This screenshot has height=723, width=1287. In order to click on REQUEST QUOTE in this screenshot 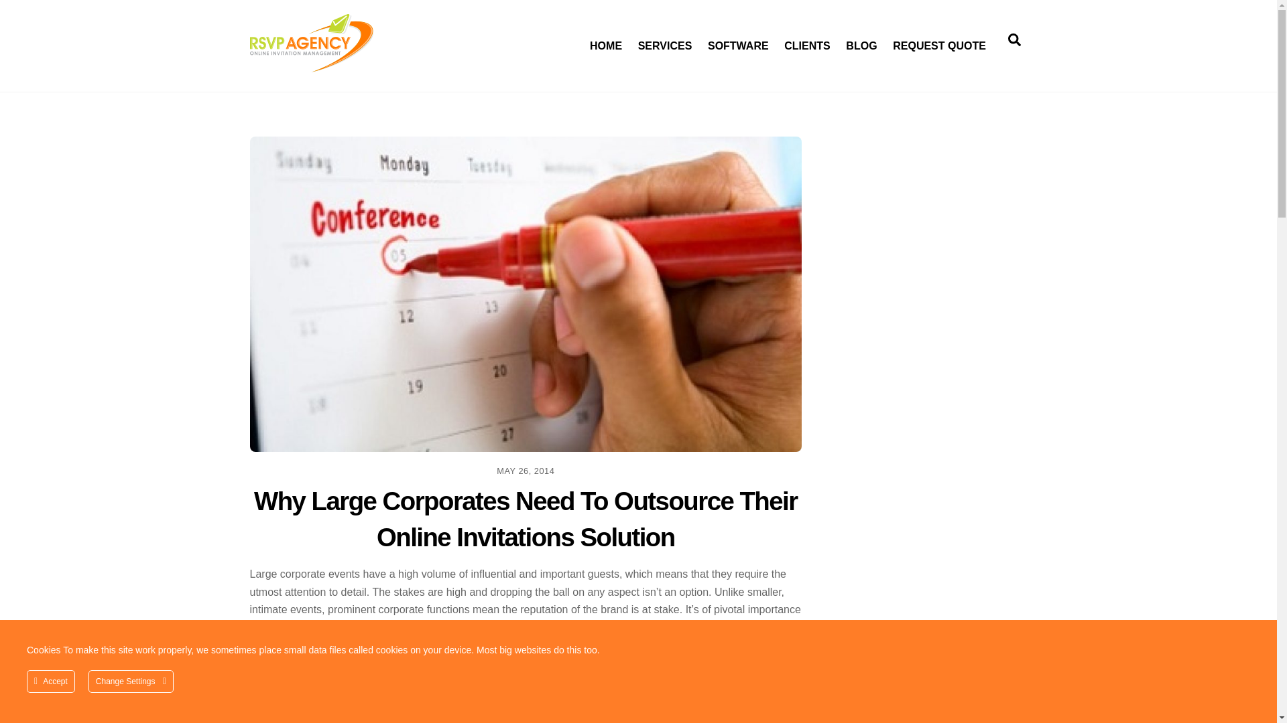, I will do `click(1014, 39)`.